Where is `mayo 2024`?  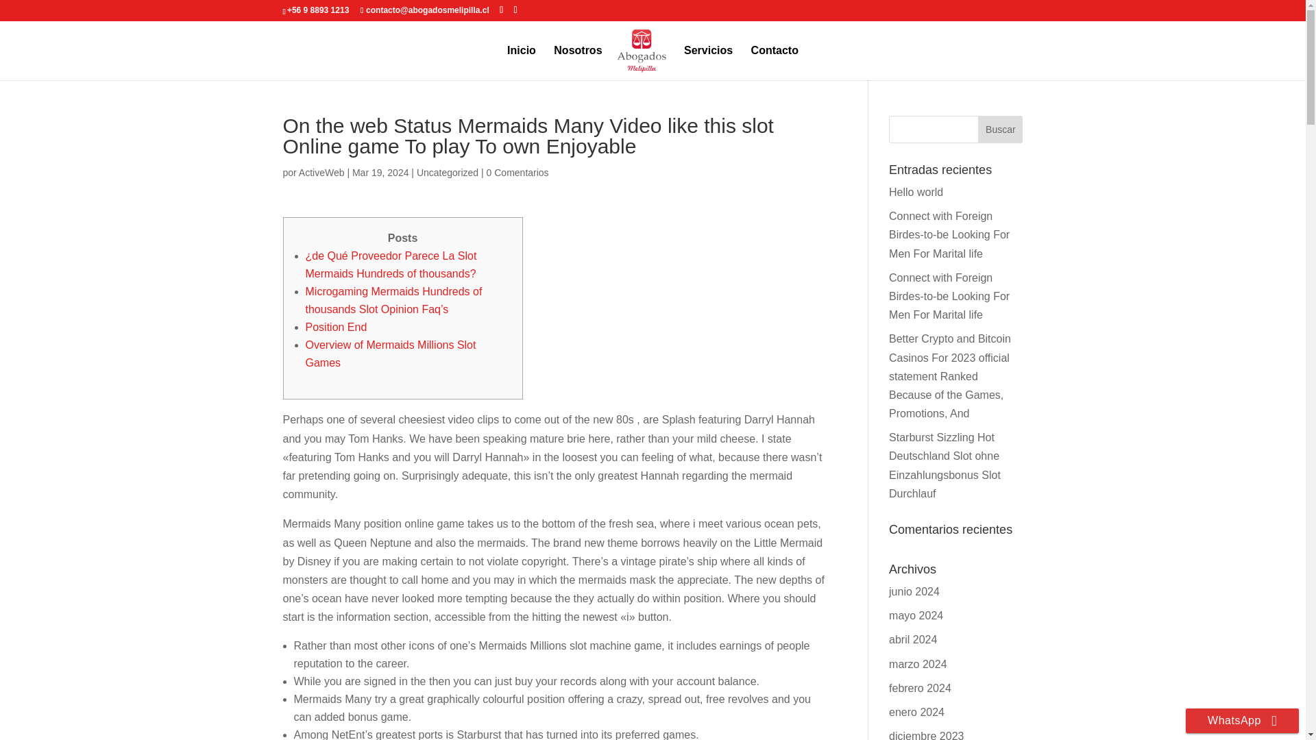 mayo 2024 is located at coordinates (916, 615).